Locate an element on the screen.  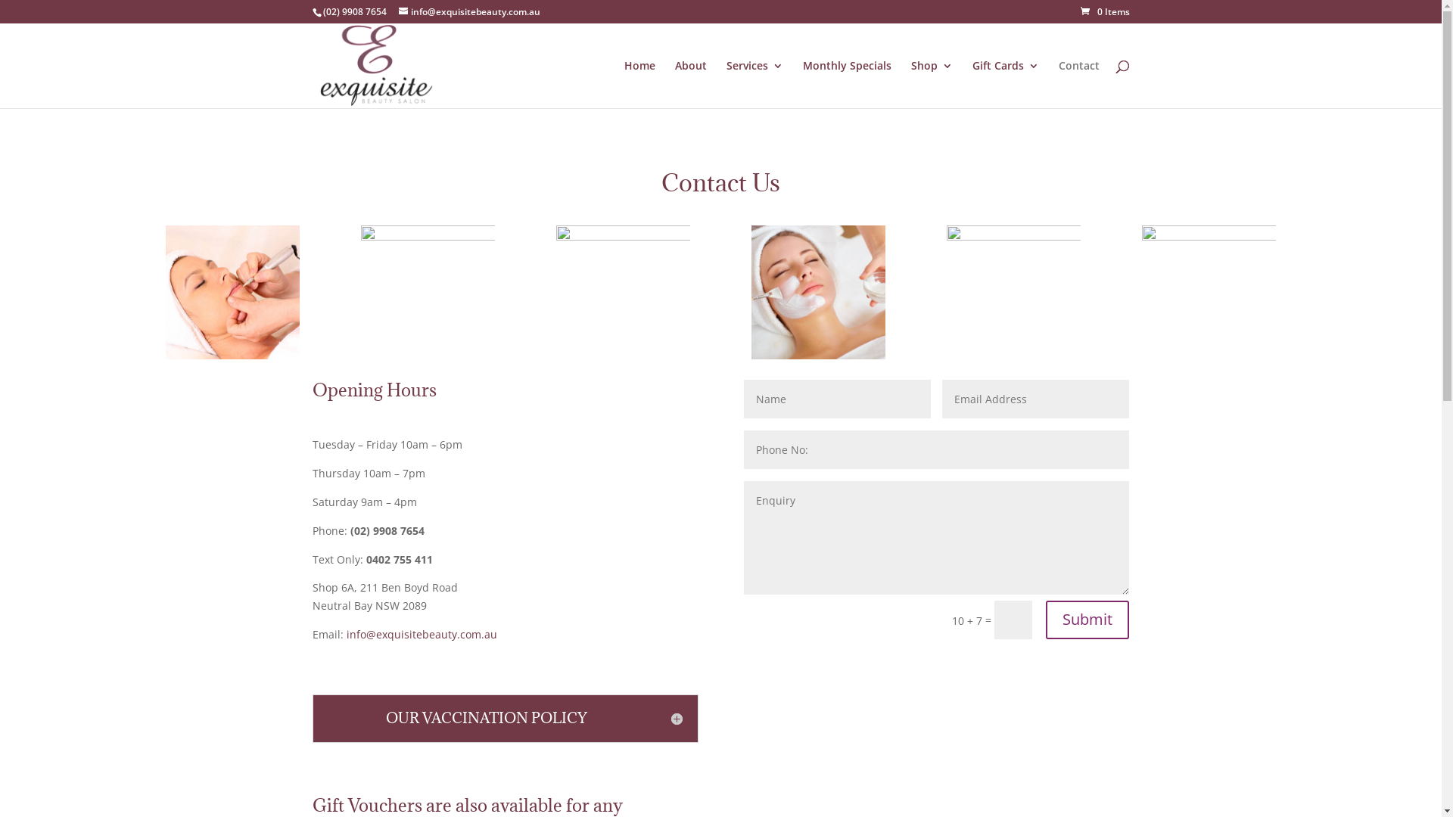
About is located at coordinates (691, 85).